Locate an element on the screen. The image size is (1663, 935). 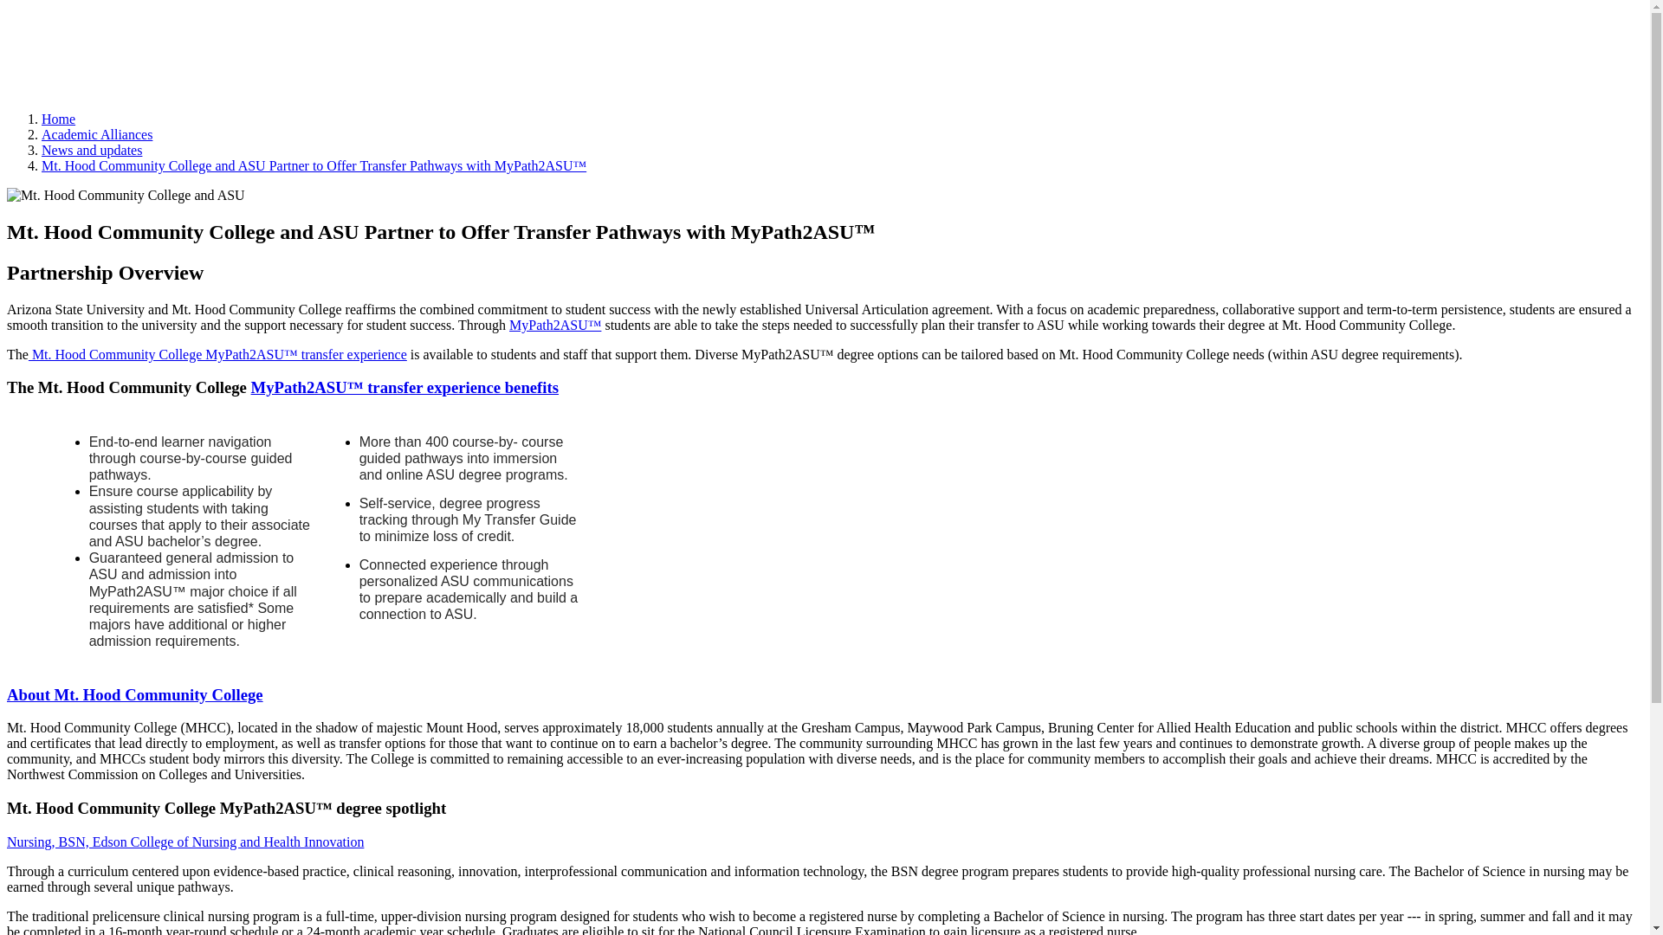
Academic Alliances is located at coordinates (97, 134).